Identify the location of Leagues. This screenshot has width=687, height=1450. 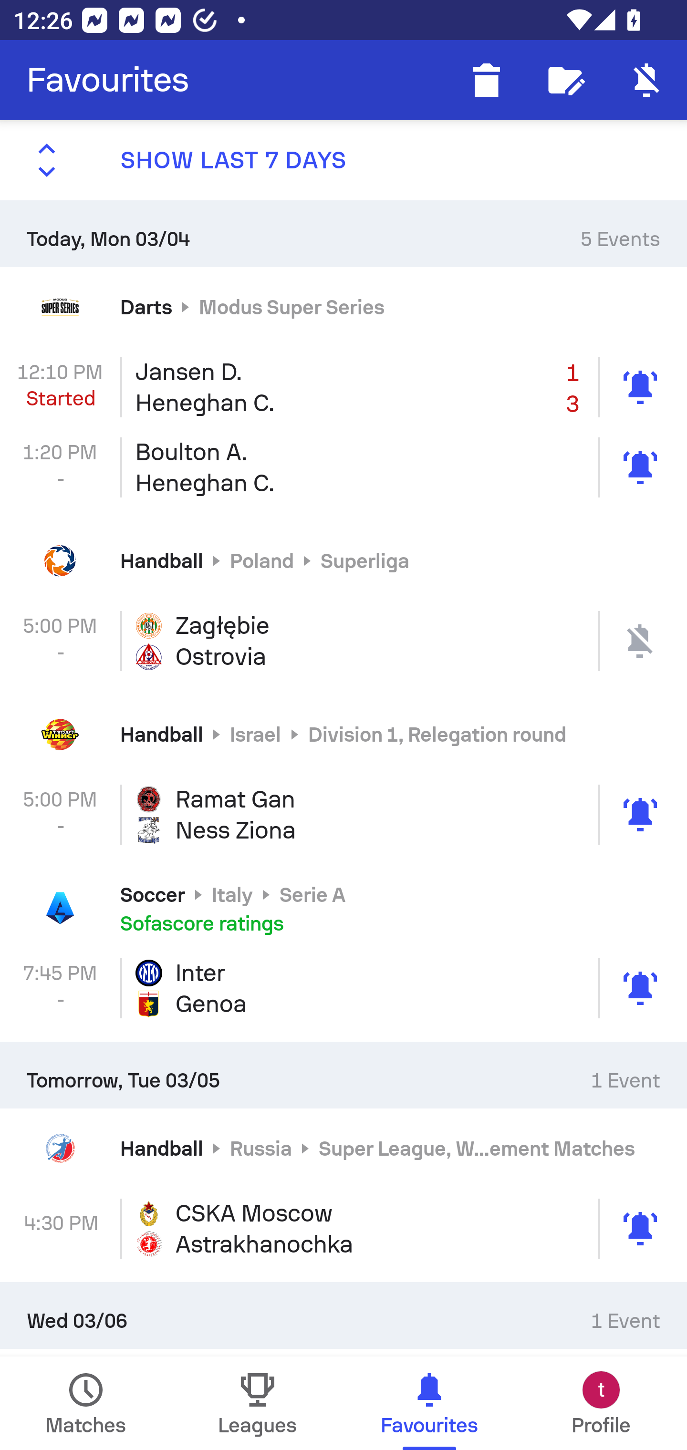
(258, 1403).